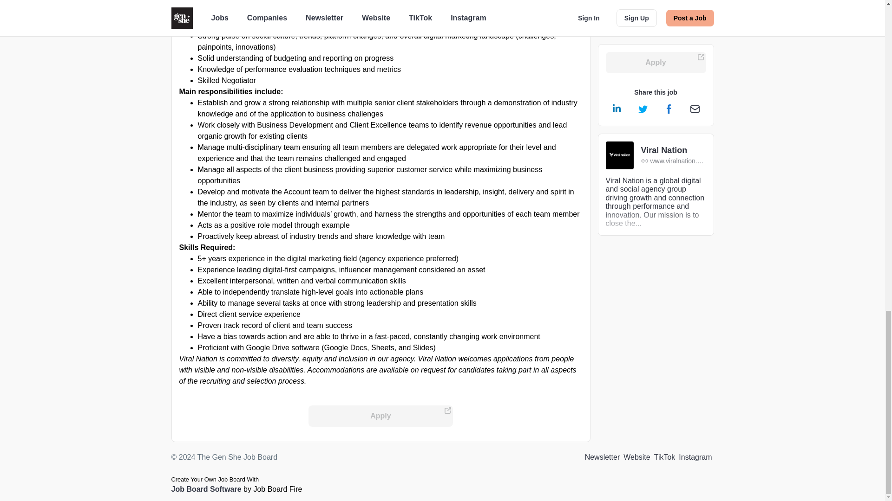 The height and width of the screenshot is (501, 892). Describe the element at coordinates (602, 457) in the screenshot. I see `Newsletter` at that location.